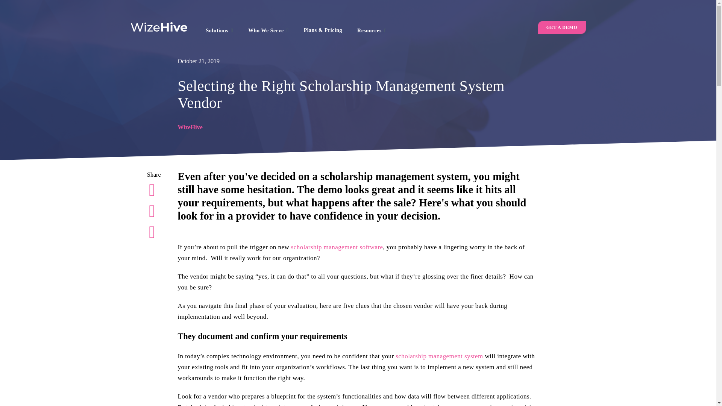  What do you see at coordinates (562, 27) in the screenshot?
I see `Get a demo` at bounding box center [562, 27].